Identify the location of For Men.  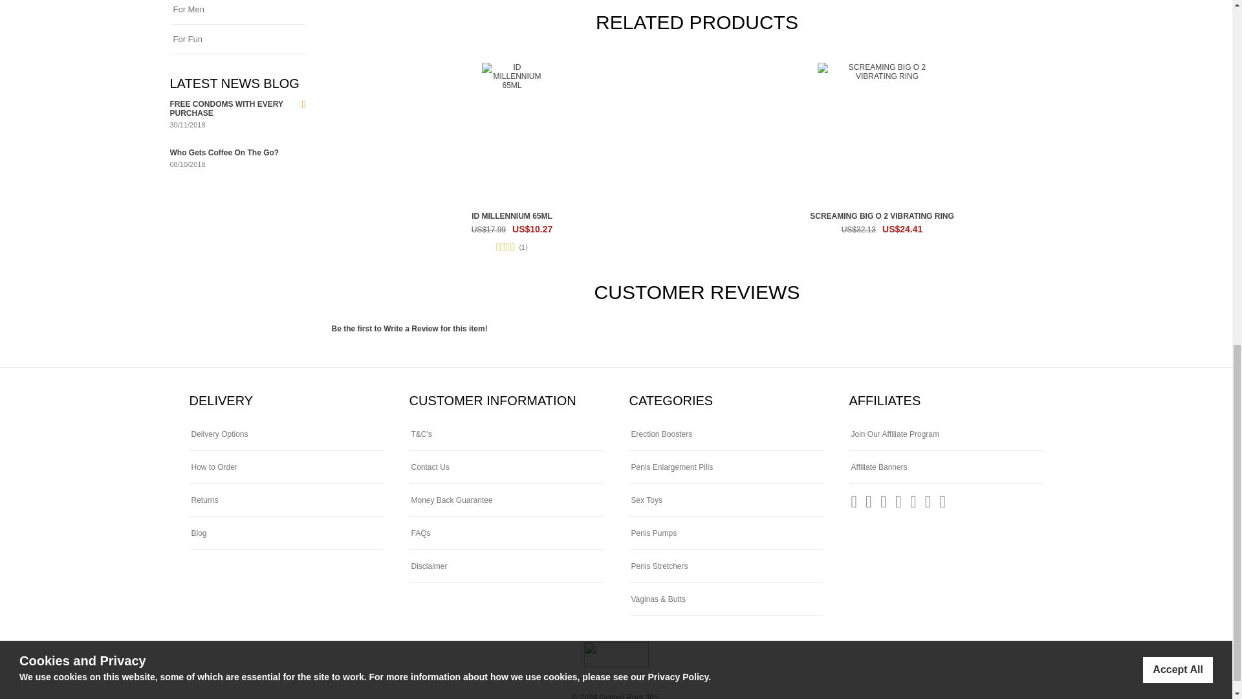
(237, 12).